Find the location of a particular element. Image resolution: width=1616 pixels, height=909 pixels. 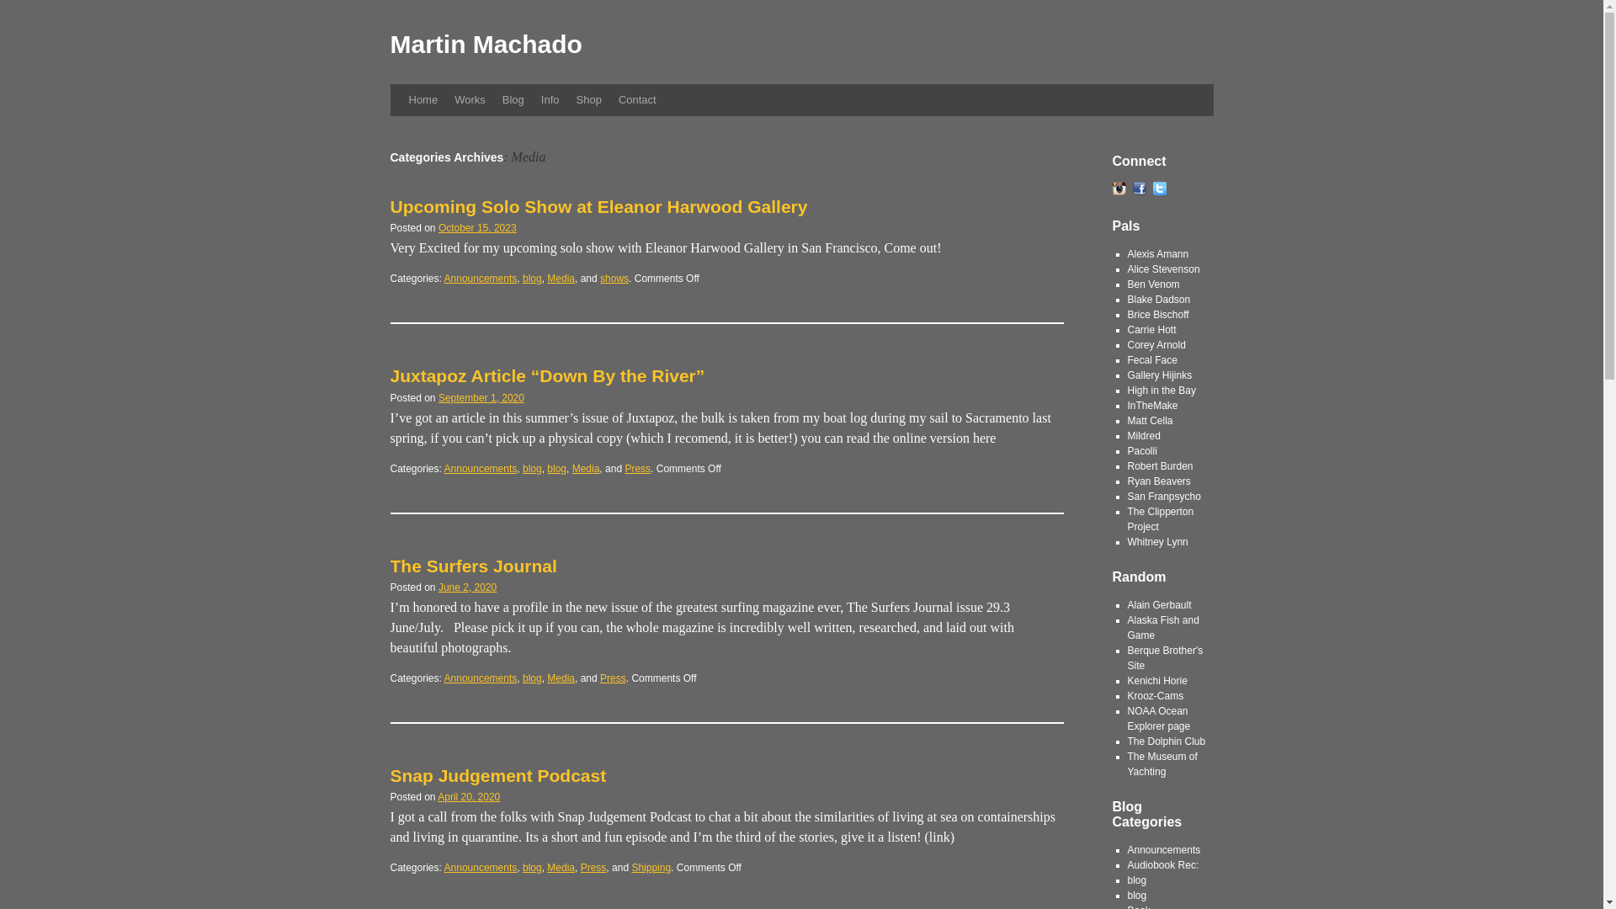

April 20, 2020 is located at coordinates (468, 796).